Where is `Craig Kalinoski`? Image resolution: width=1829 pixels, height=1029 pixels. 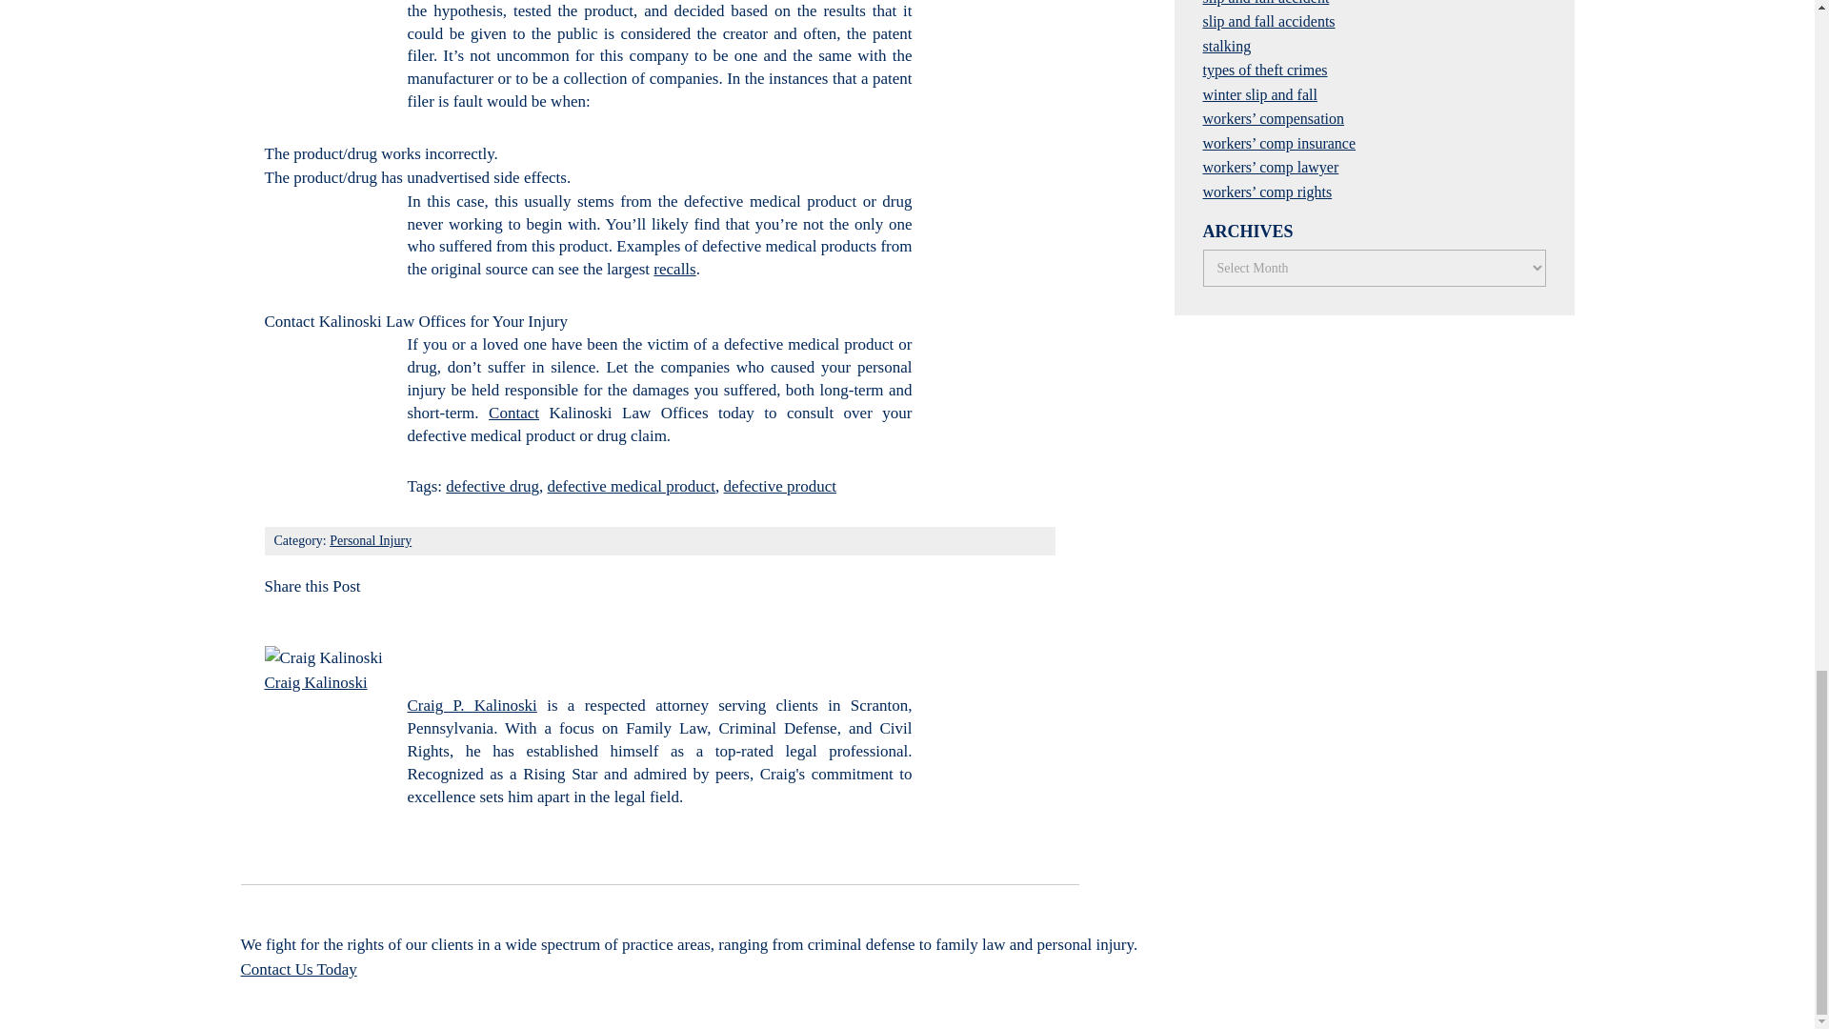 Craig Kalinoski is located at coordinates (316, 682).